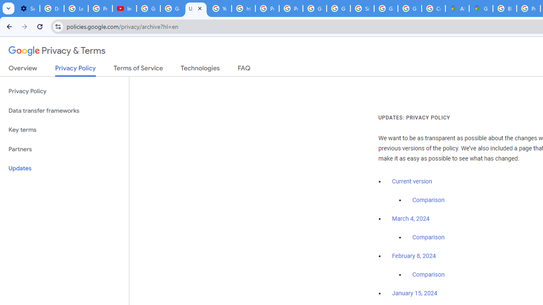  I want to click on YouTube, so click(220, 8).